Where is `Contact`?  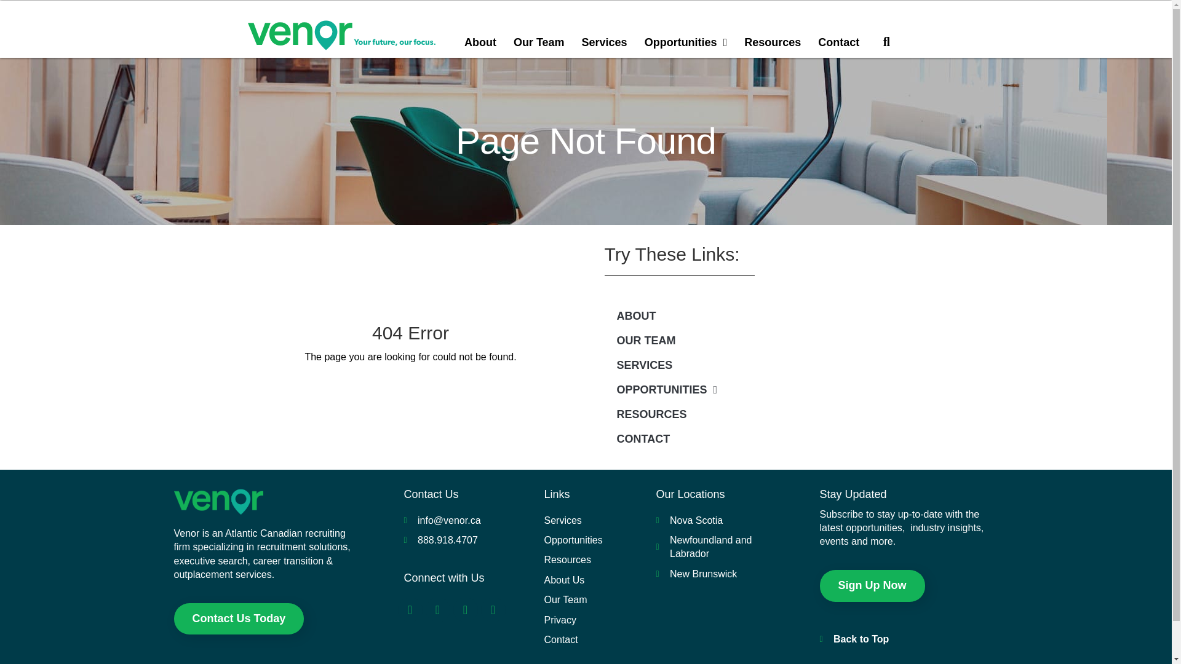 Contact is located at coordinates (838, 42).